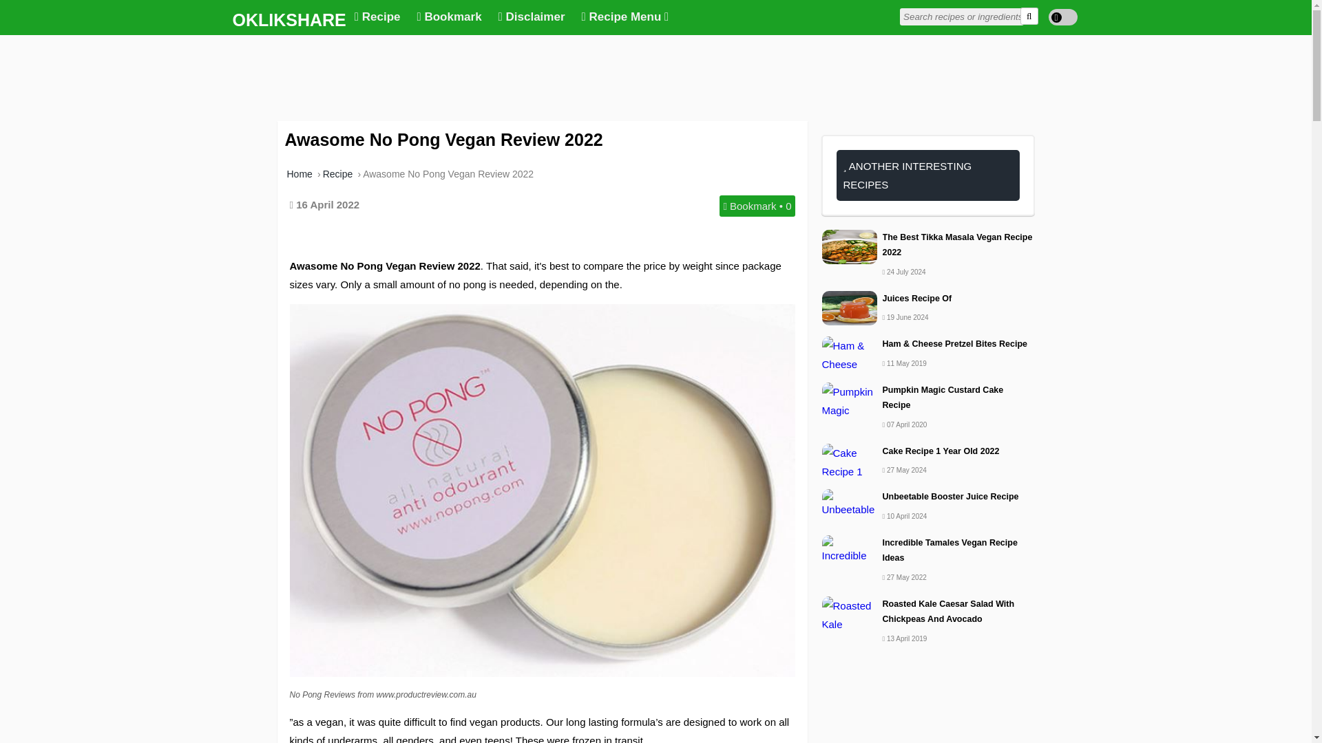 Image resolution: width=1322 pixels, height=743 pixels. Describe the element at coordinates (337, 174) in the screenshot. I see `Recipe` at that location.